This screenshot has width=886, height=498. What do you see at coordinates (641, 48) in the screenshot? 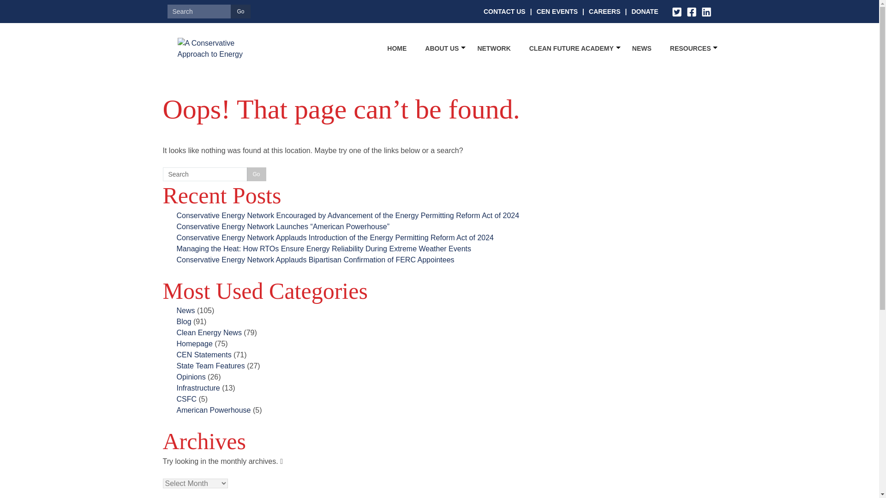
I see `NEWS` at bounding box center [641, 48].